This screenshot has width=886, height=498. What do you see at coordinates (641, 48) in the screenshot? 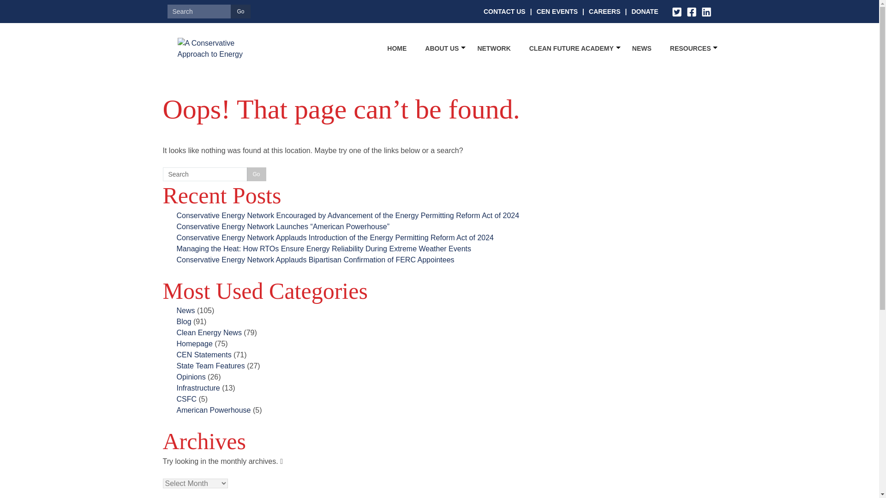
I see `NEWS` at bounding box center [641, 48].